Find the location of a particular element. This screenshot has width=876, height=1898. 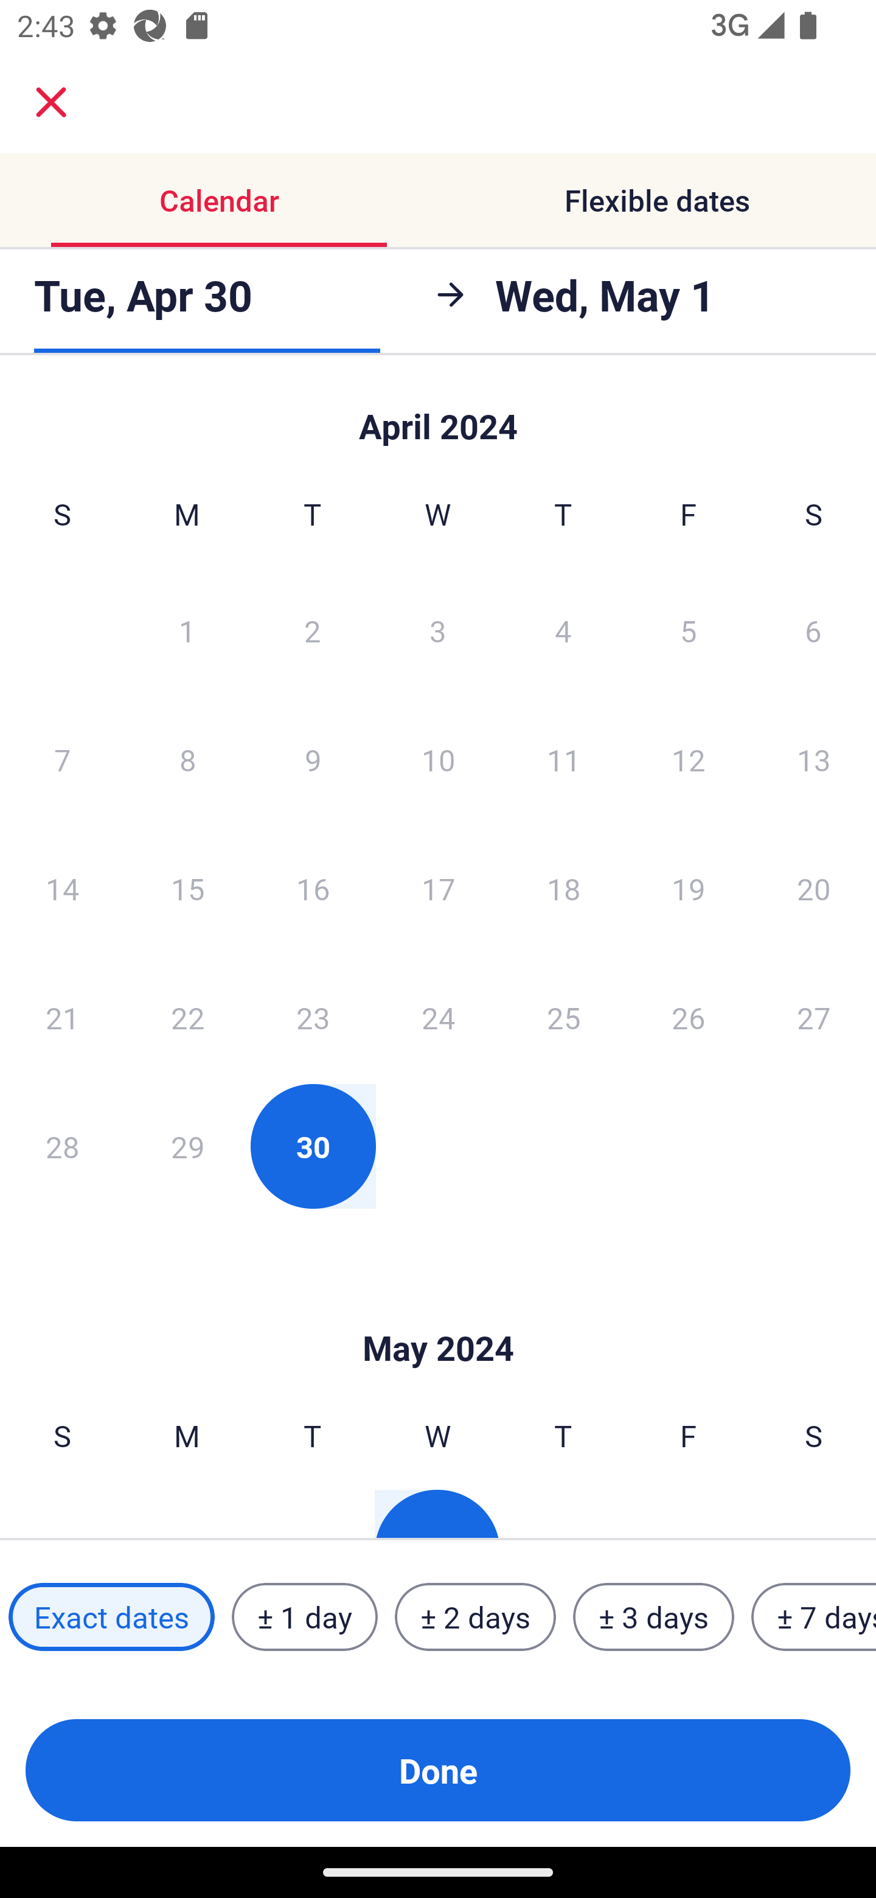

5 Friday, April 5, 2024 is located at coordinates (689, 630).